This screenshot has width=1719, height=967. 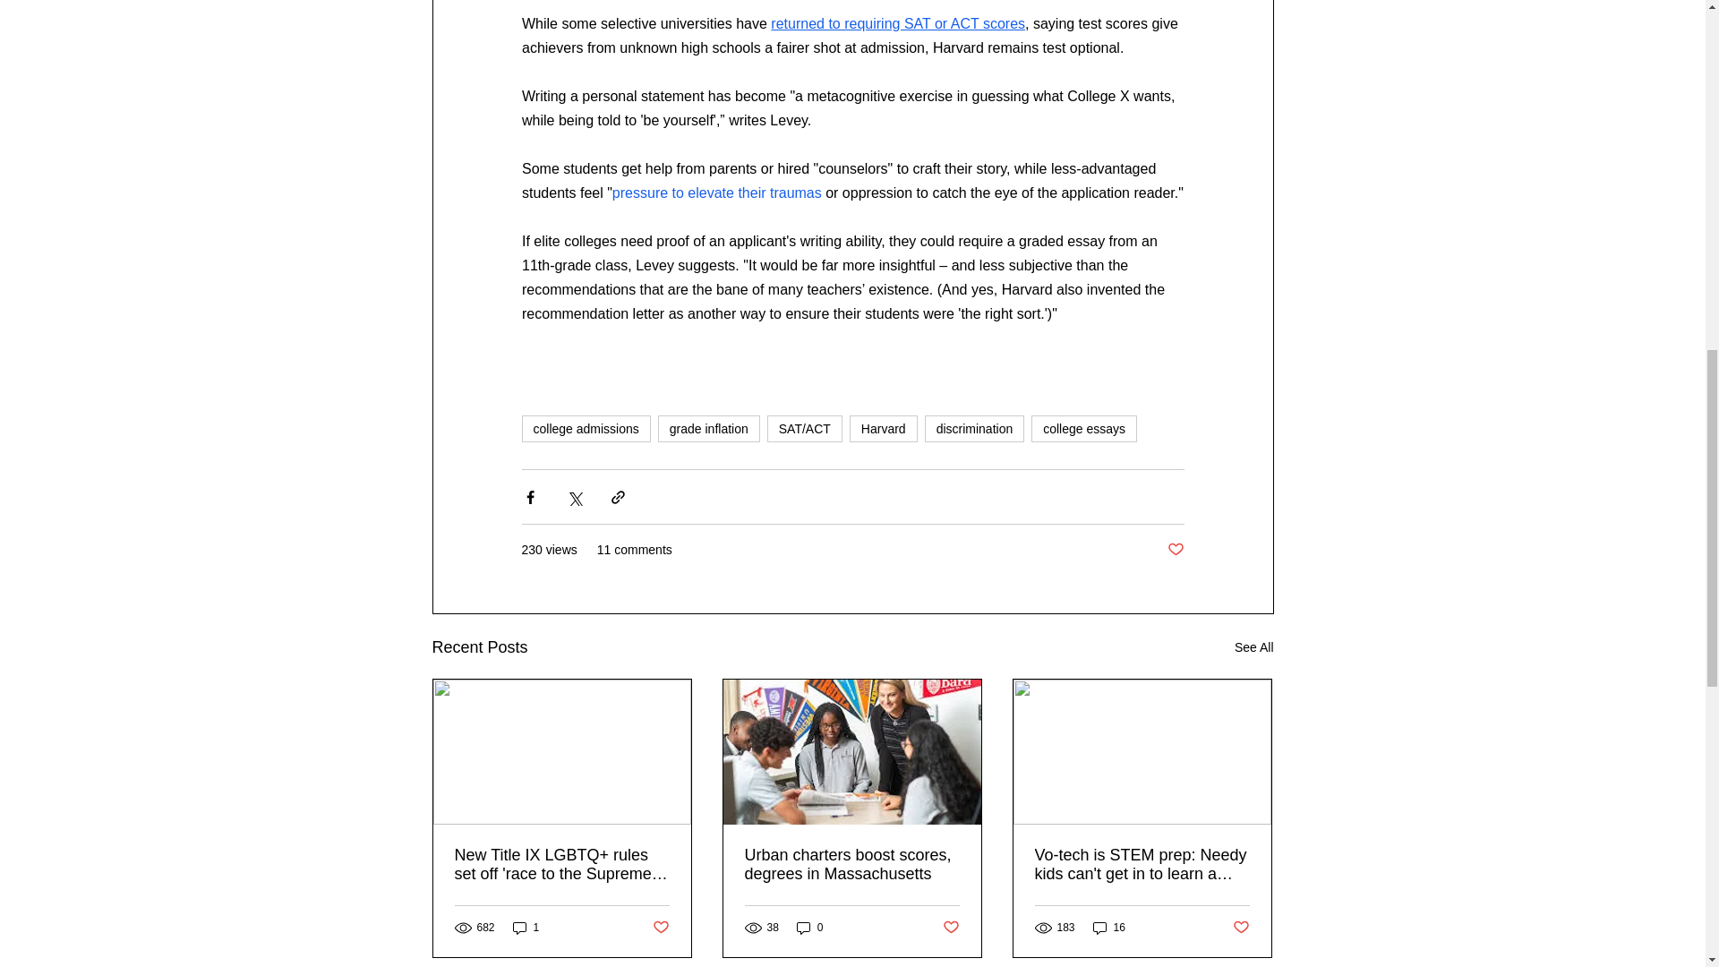 What do you see at coordinates (809, 928) in the screenshot?
I see `0` at bounding box center [809, 928].